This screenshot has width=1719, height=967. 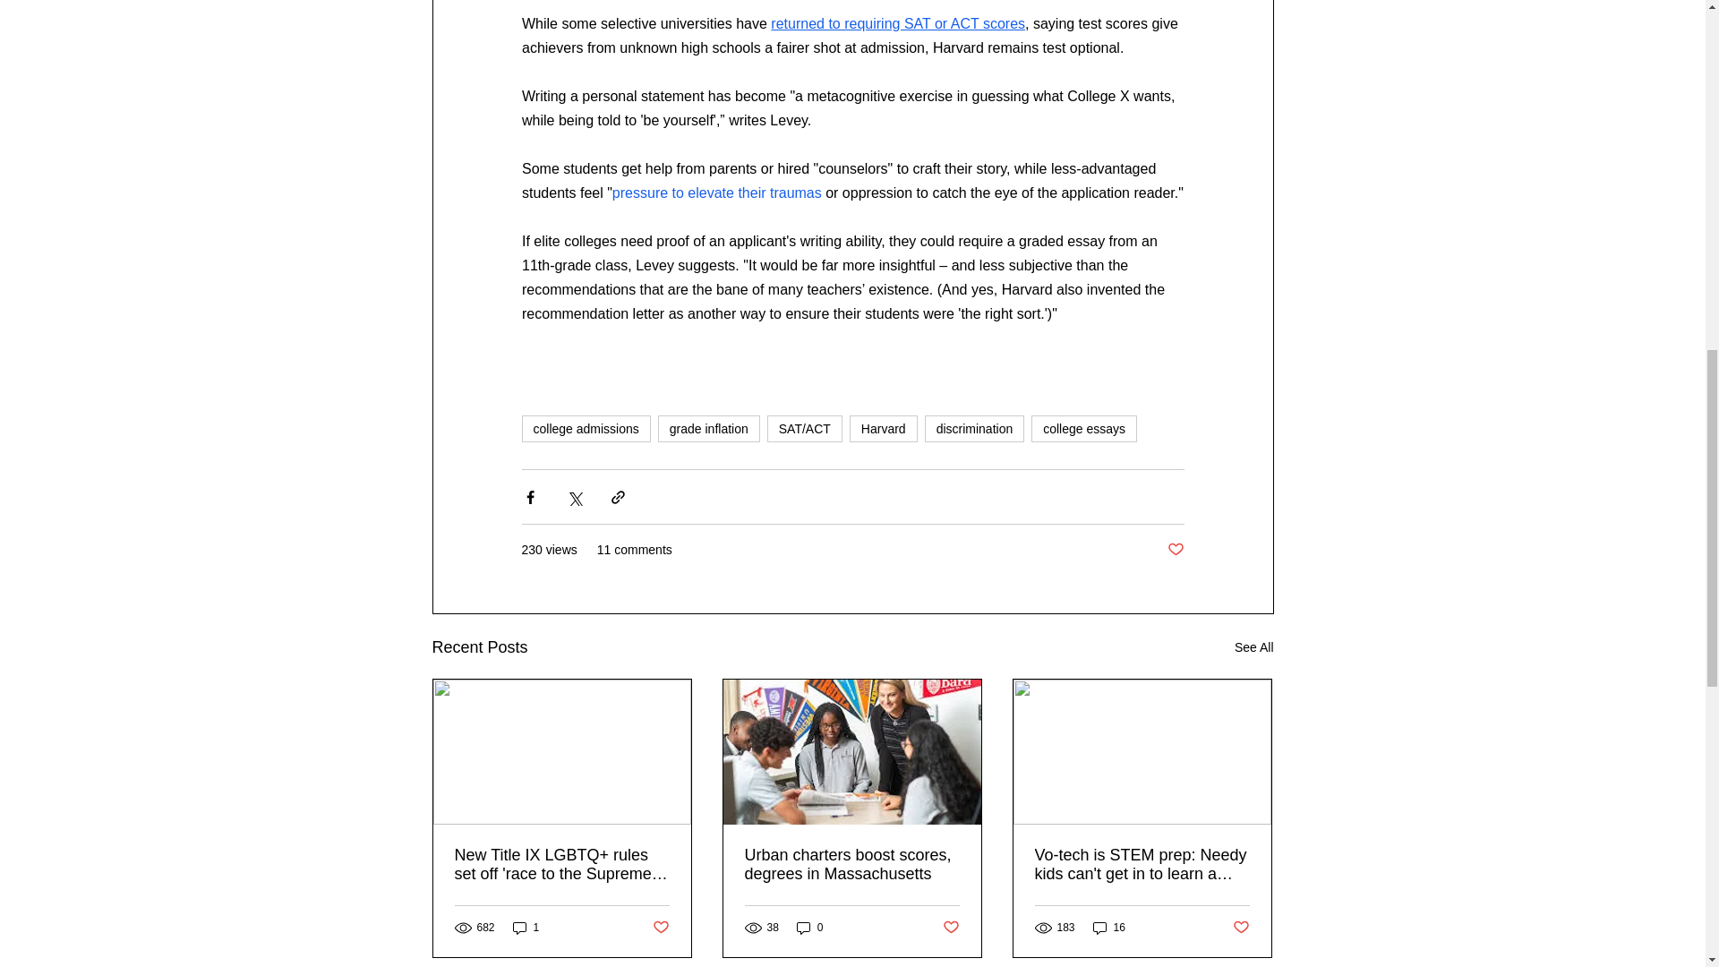 What do you see at coordinates (809, 928) in the screenshot?
I see `0` at bounding box center [809, 928].